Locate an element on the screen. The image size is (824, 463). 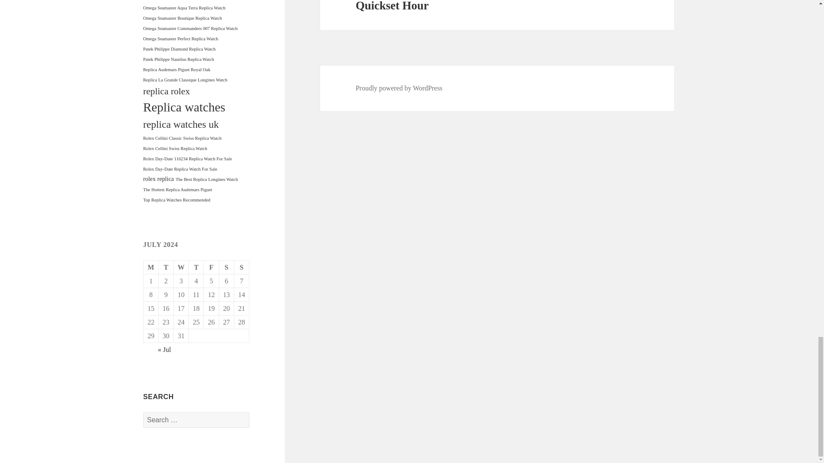
Monday is located at coordinates (151, 268).